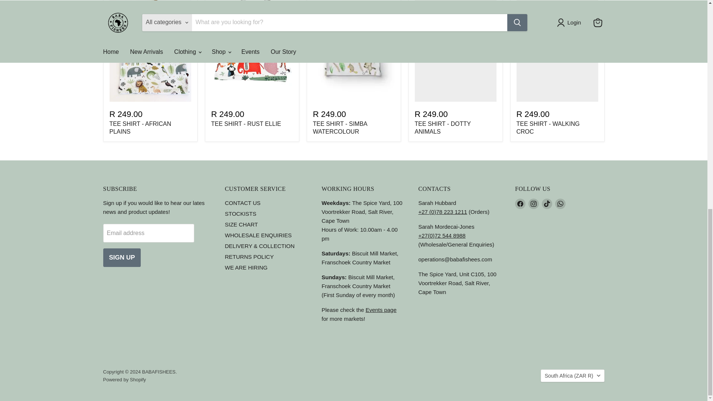 The height and width of the screenshot is (401, 713). I want to click on Instagram, so click(533, 203).